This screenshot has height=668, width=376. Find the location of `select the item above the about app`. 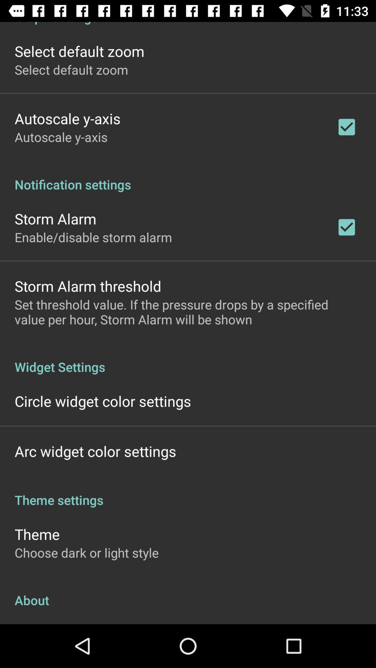

select the item above the about app is located at coordinates (87, 552).